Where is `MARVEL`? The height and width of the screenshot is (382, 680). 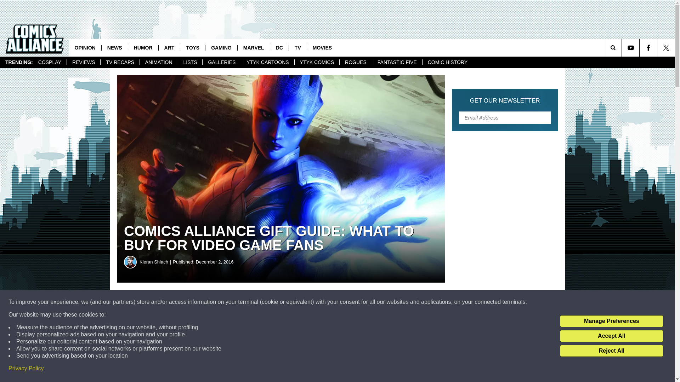
MARVEL is located at coordinates (254, 47).